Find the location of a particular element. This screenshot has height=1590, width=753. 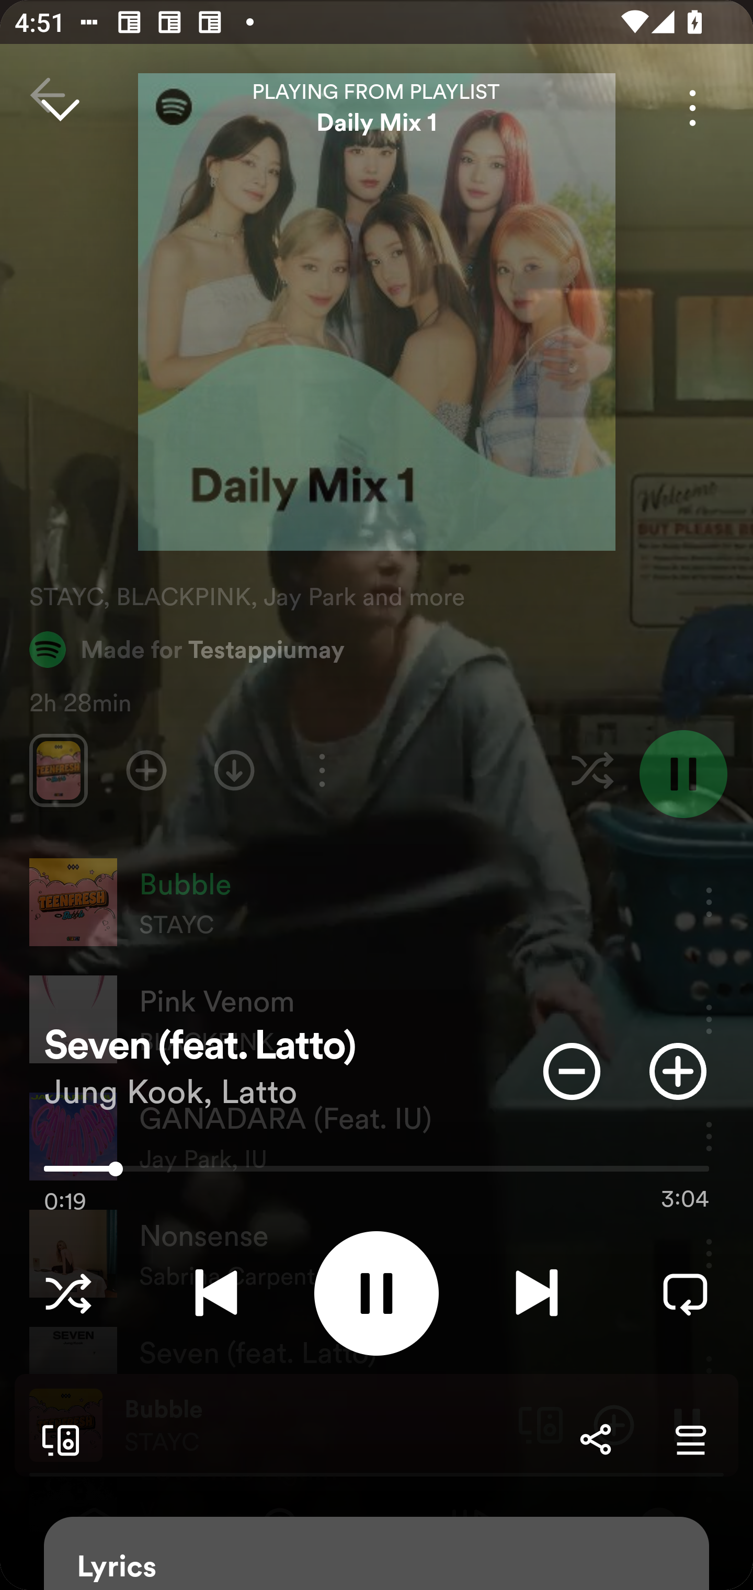

Previous is located at coordinates (216, 1293).